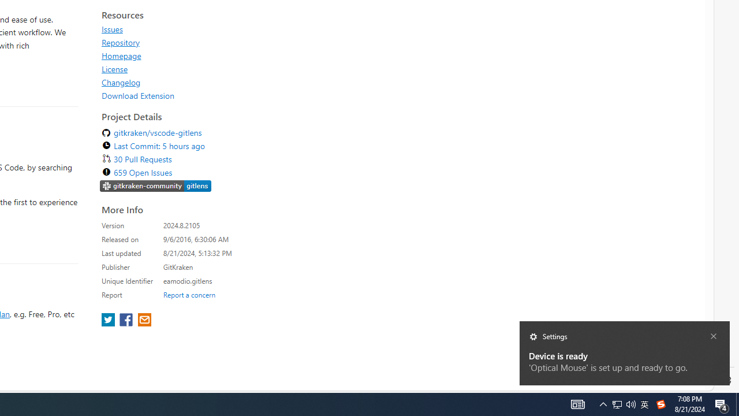  Describe the element at coordinates (127, 321) in the screenshot. I see `share extension on facebook` at that location.